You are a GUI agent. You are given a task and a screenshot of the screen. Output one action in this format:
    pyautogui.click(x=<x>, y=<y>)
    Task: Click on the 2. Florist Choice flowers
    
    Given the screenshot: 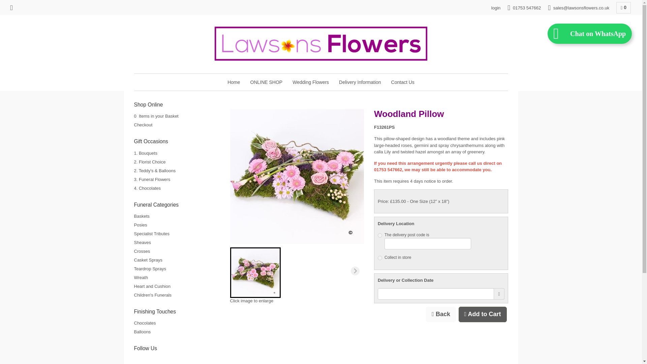 What is the action you would take?
    pyautogui.click(x=150, y=162)
    